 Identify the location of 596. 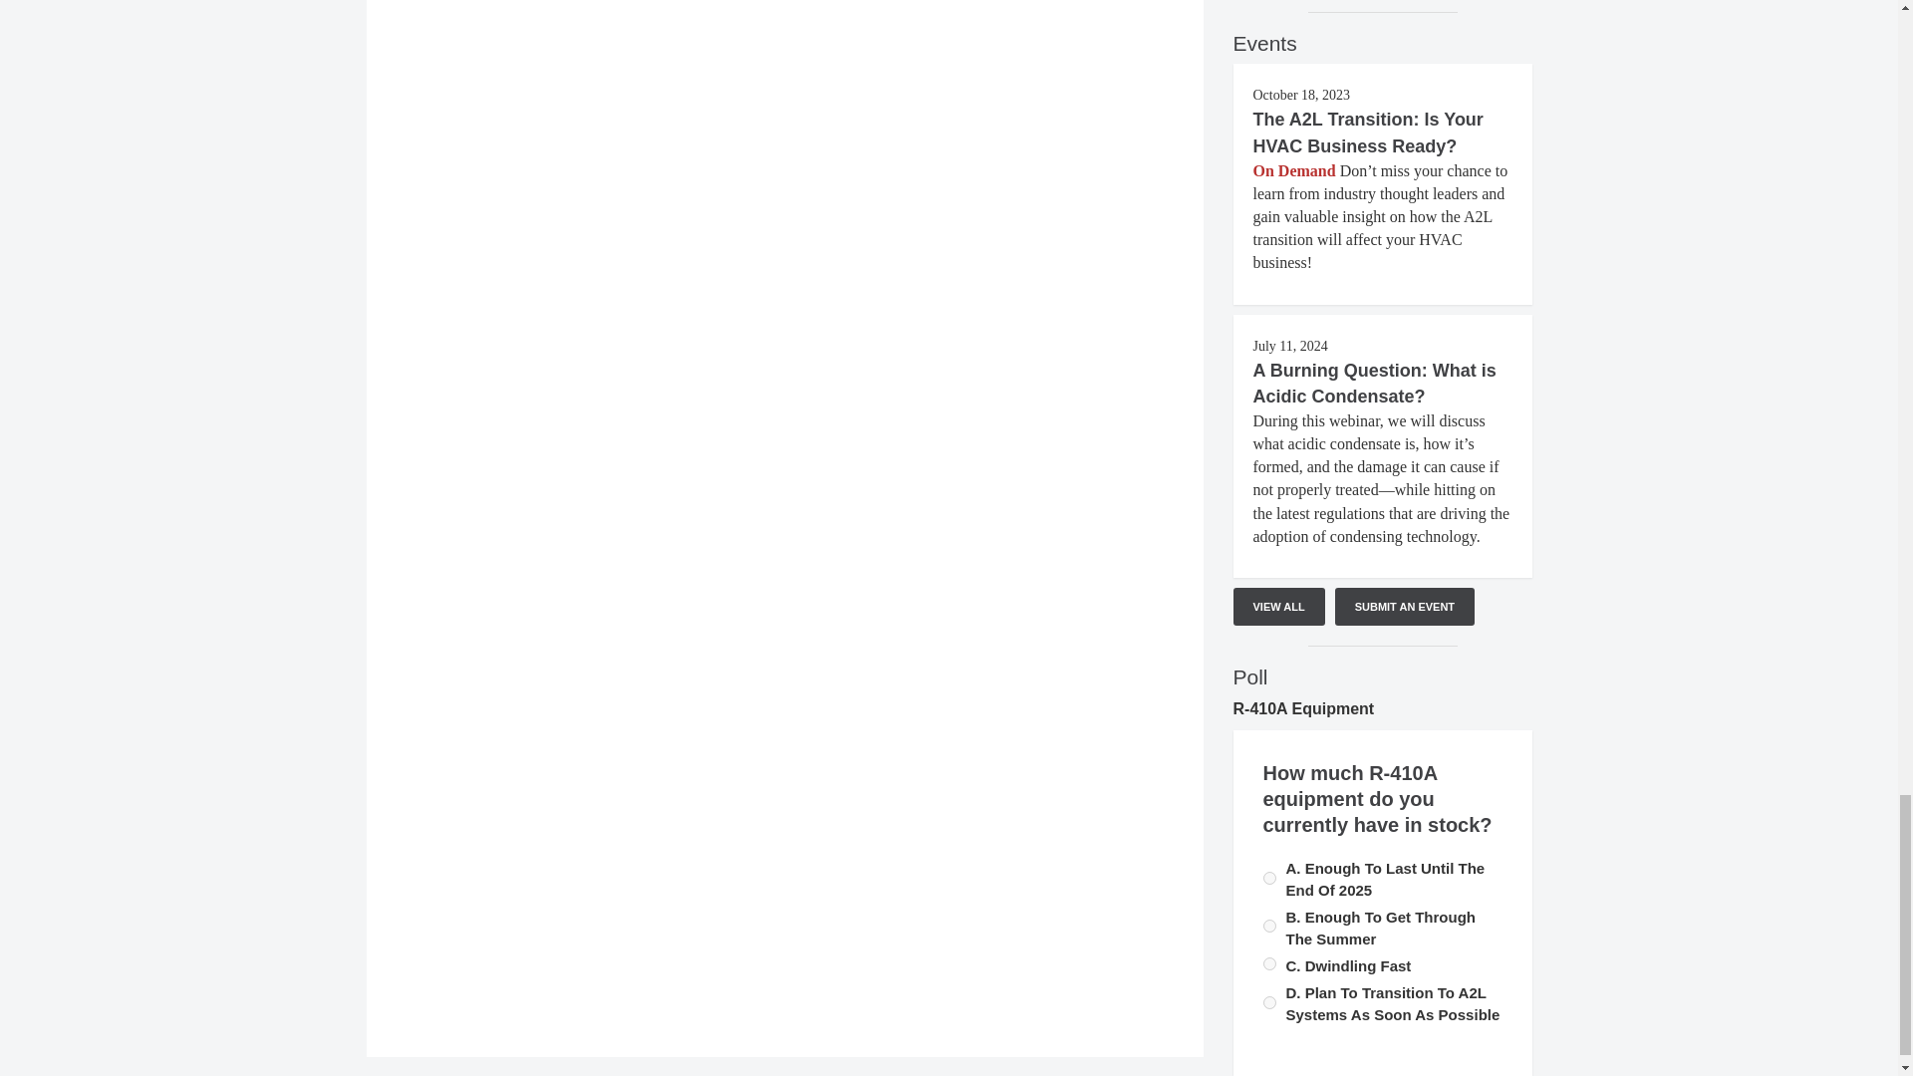
(1269, 927).